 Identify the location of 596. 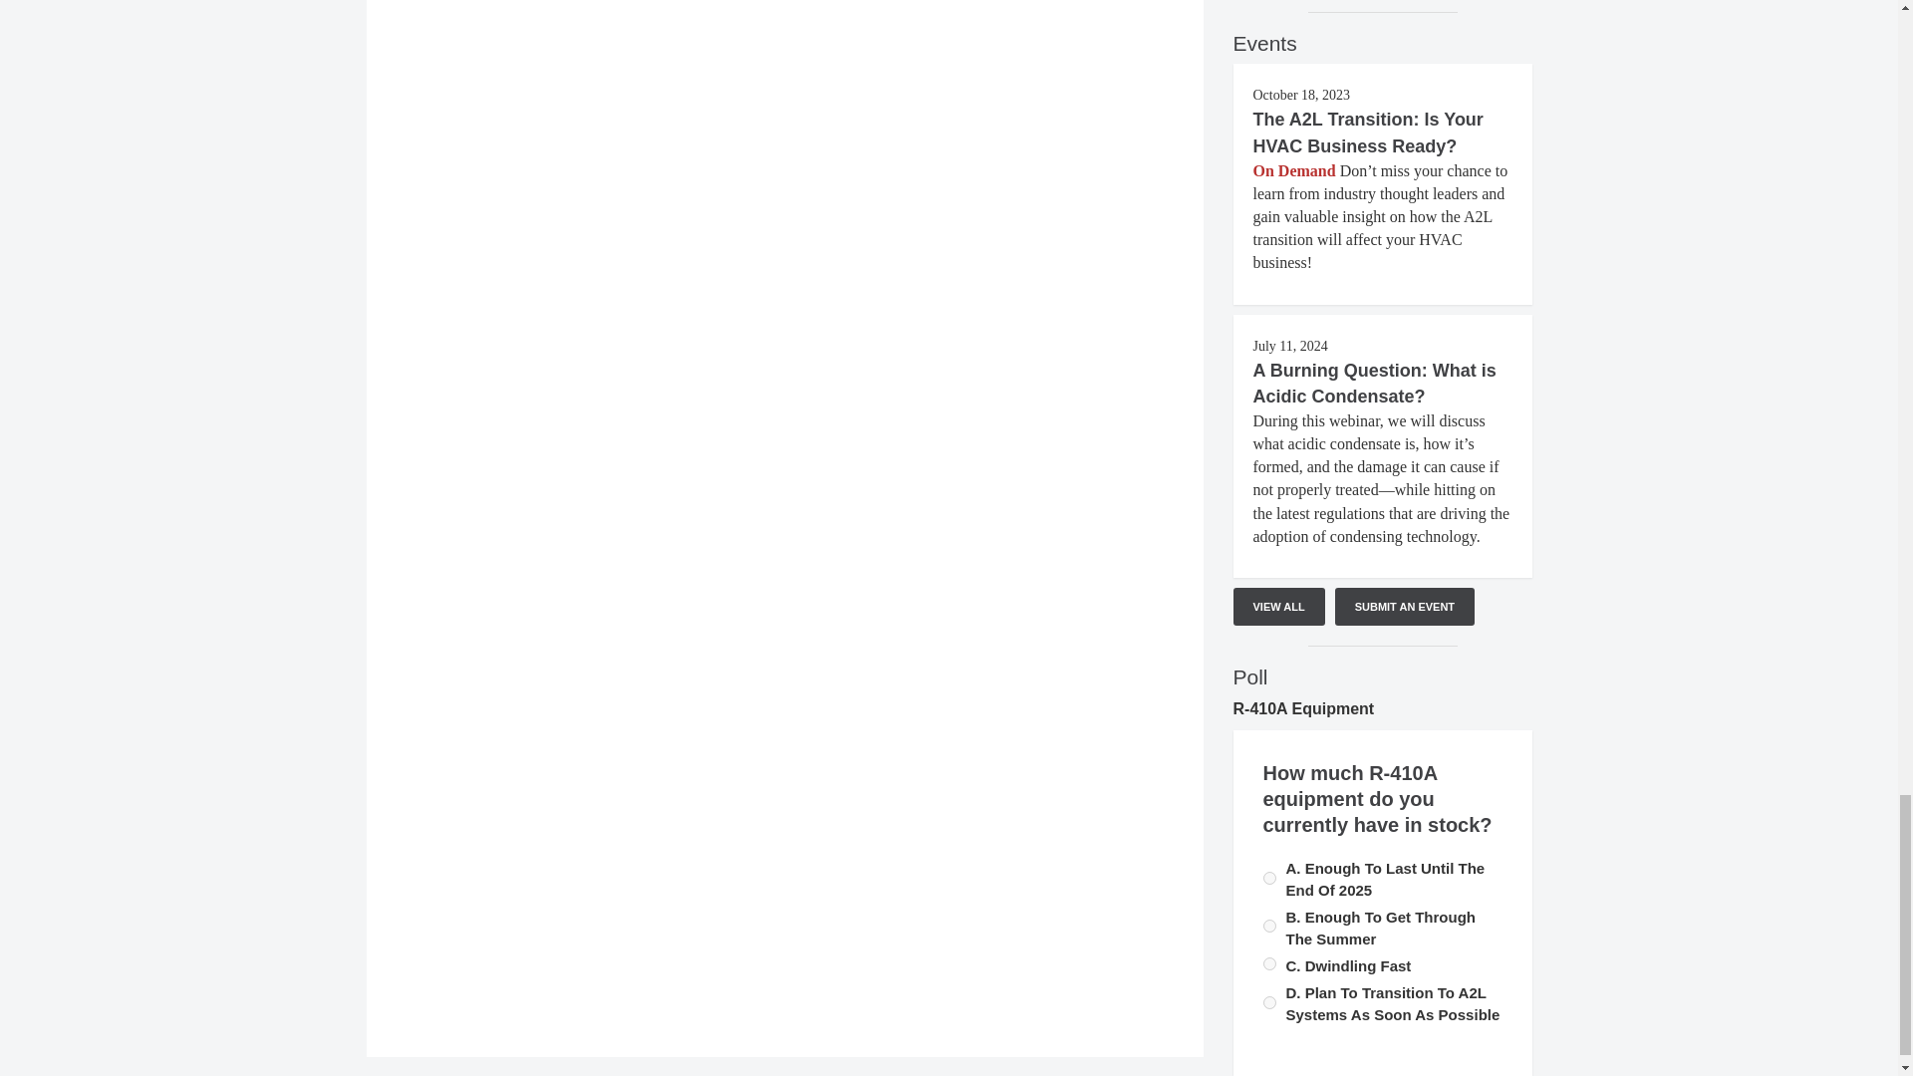
(1269, 927).